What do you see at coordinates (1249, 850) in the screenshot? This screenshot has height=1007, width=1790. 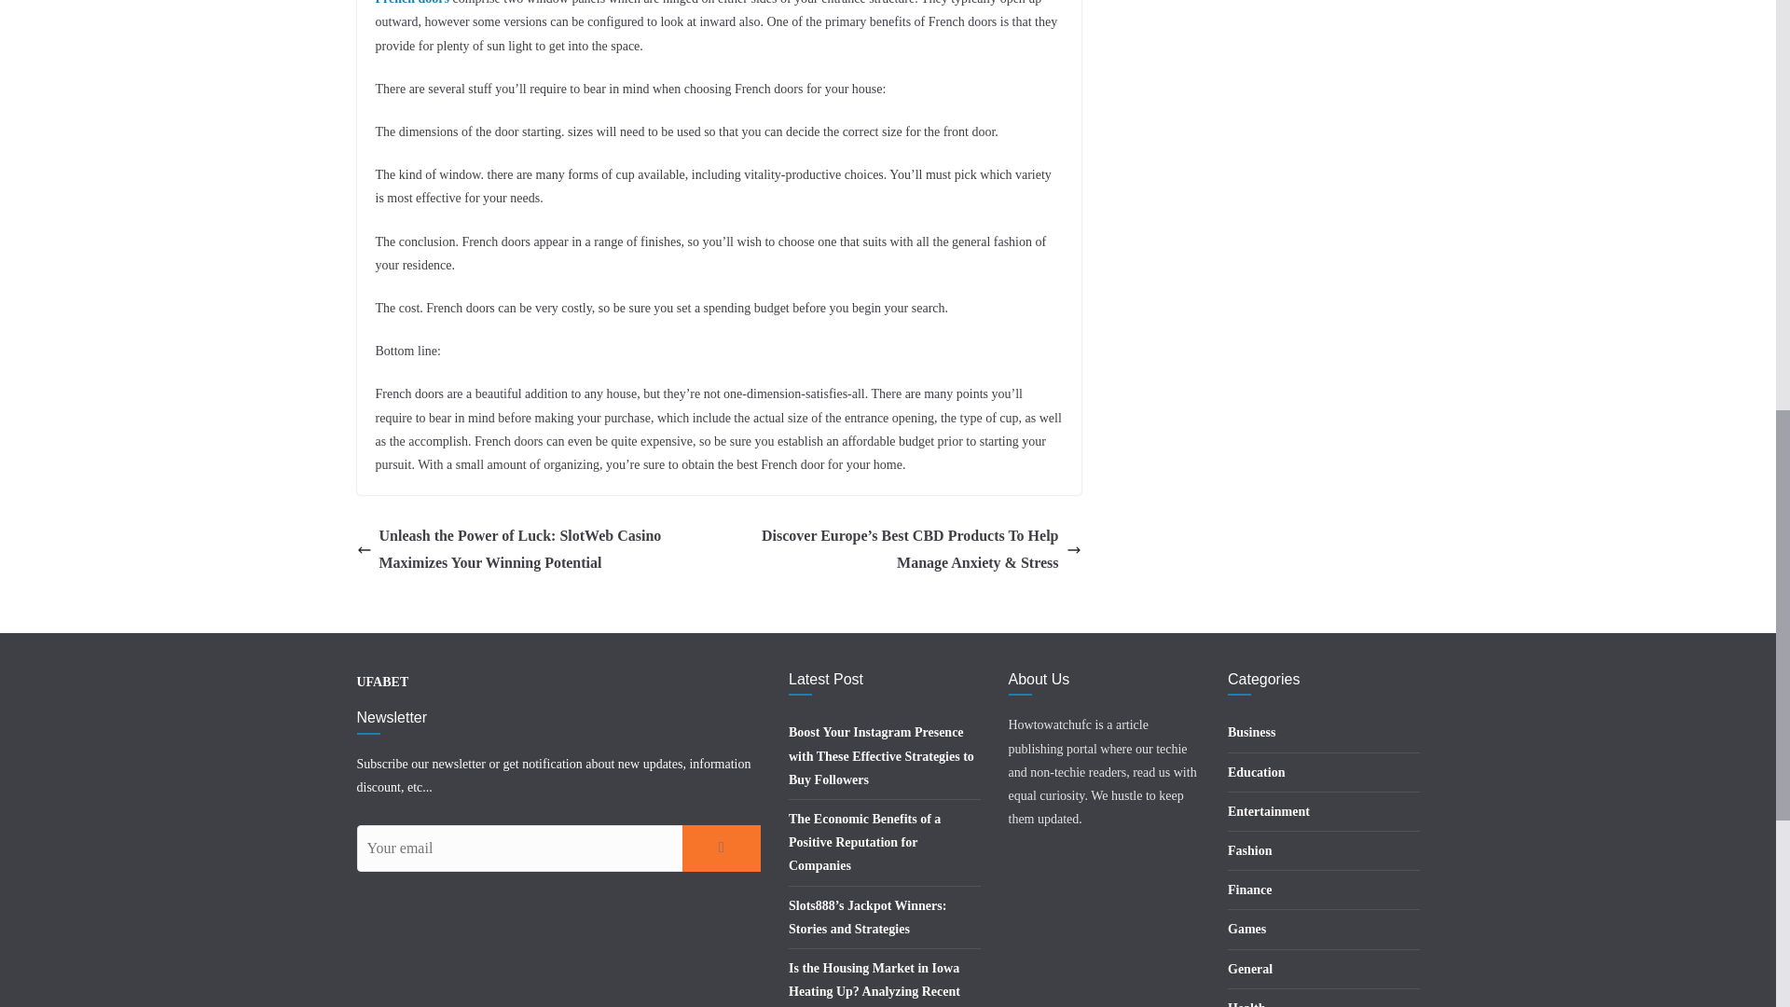 I see `Fashion` at bounding box center [1249, 850].